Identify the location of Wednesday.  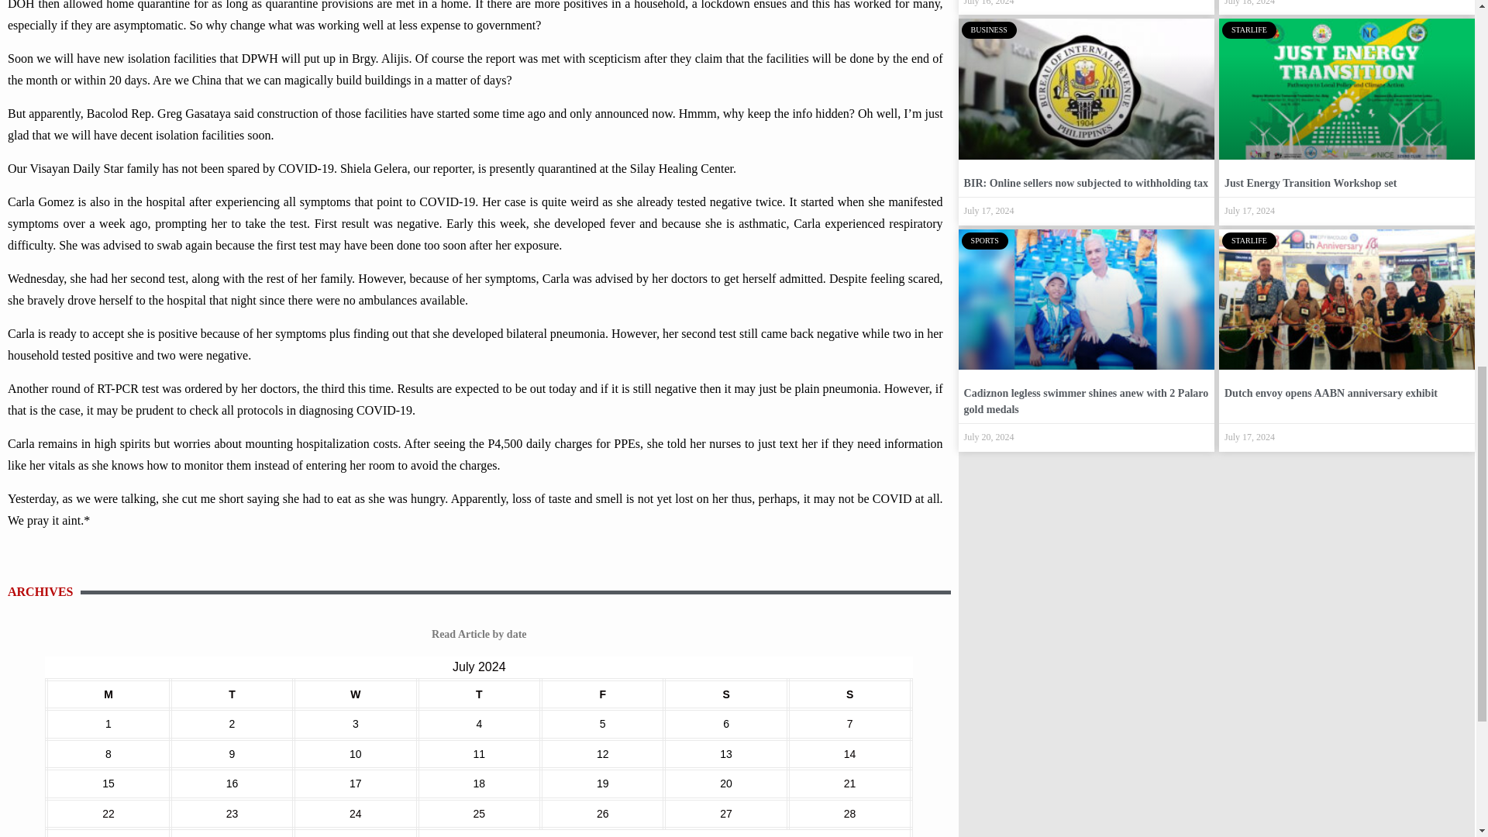
(355, 694).